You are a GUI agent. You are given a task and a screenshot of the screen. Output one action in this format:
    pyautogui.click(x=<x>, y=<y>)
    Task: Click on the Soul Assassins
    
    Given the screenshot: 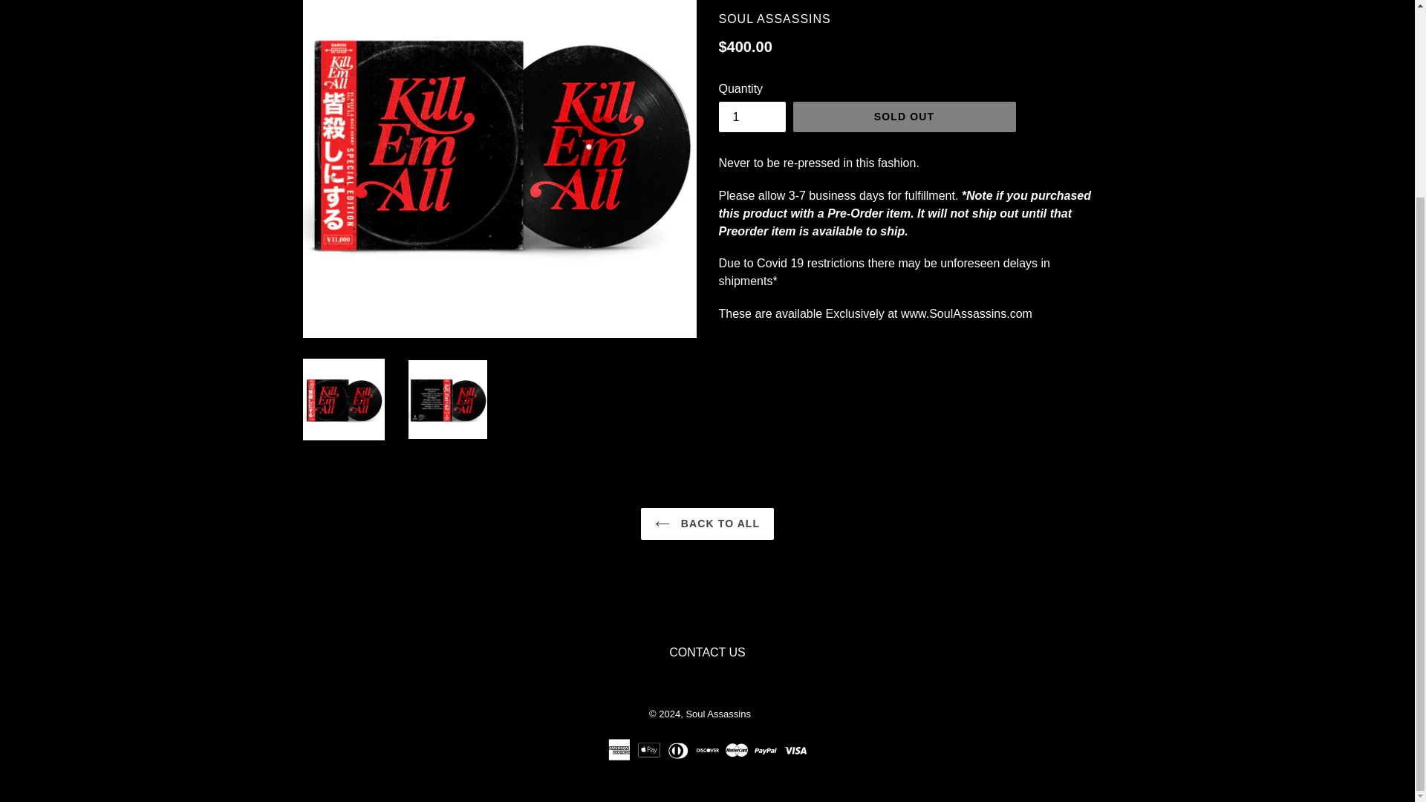 What is the action you would take?
    pyautogui.click(x=717, y=713)
    